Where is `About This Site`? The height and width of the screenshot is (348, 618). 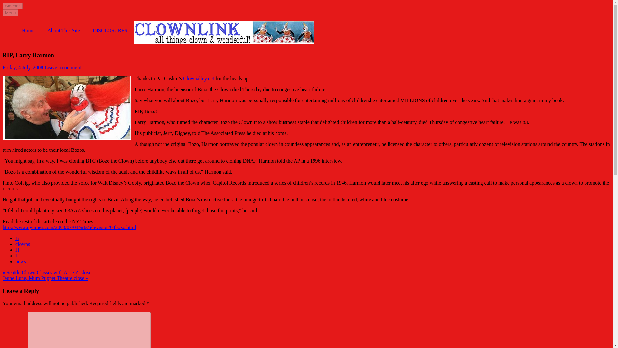
About This Site is located at coordinates (63, 30).